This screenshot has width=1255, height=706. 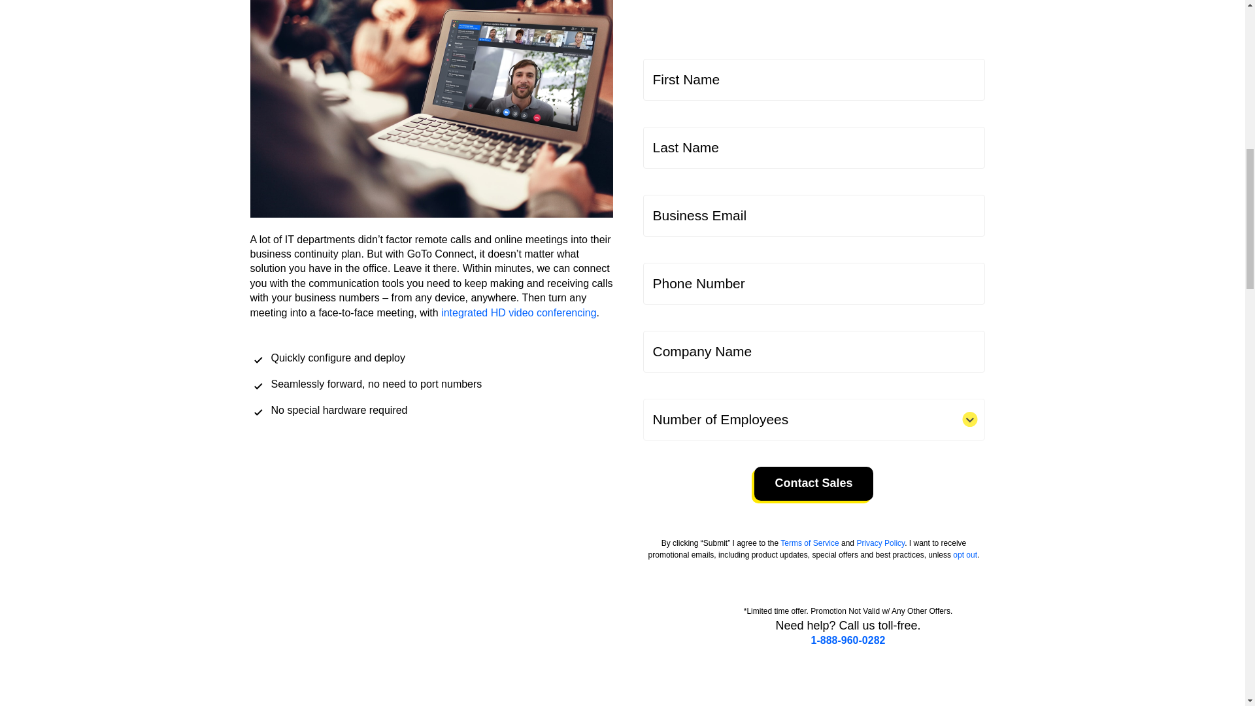 I want to click on Contact Sales, so click(x=813, y=483).